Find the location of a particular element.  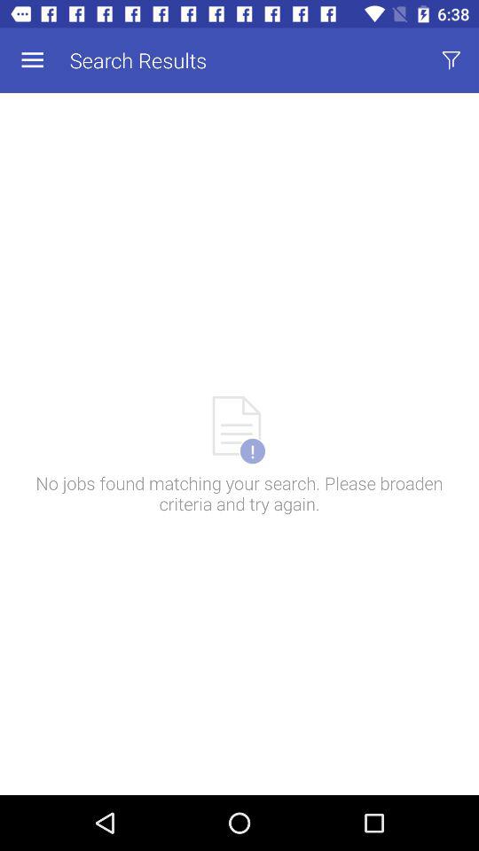

click icon next to search results item is located at coordinates (451, 60).